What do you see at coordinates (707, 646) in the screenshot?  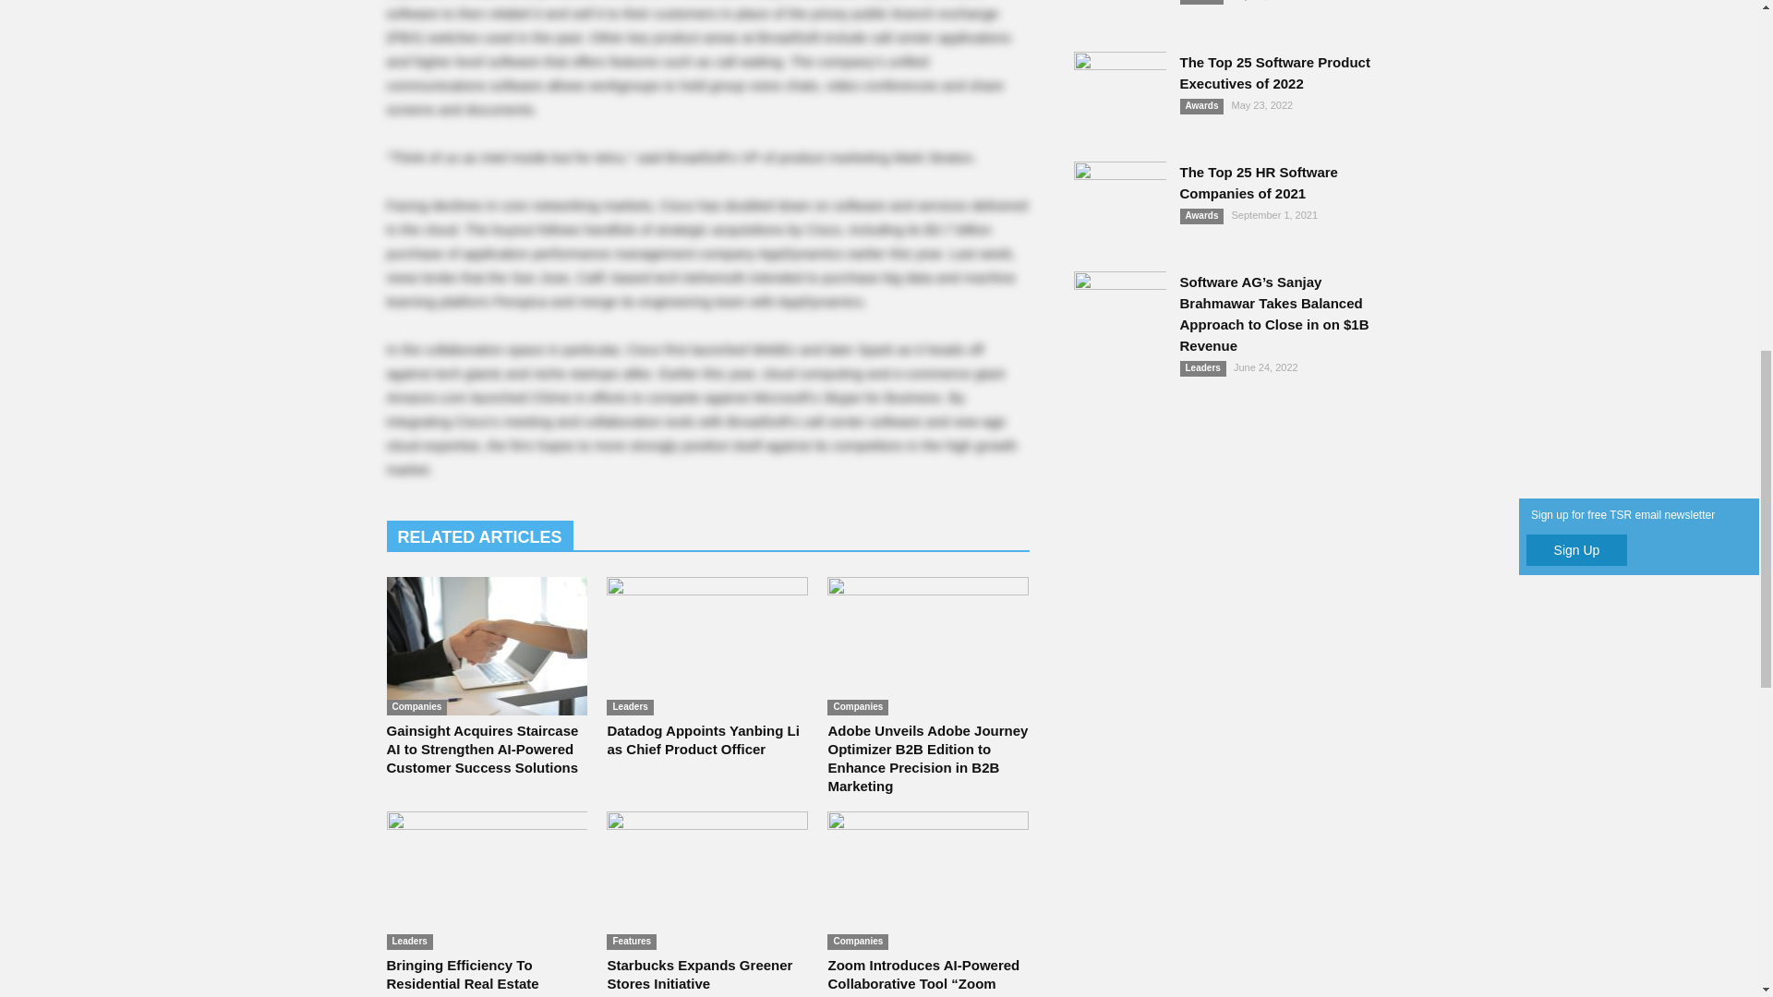 I see `Datadog Appoints Yanbing Li as Chief Product Officer` at bounding box center [707, 646].